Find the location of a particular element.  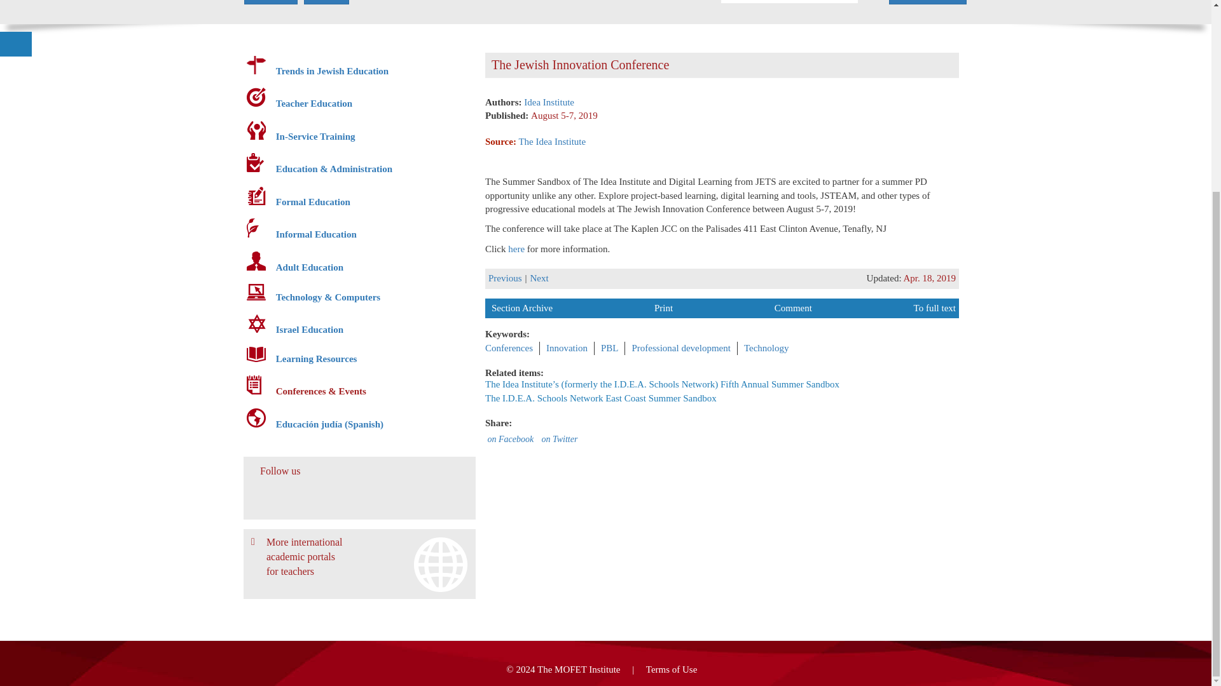

Authors is located at coordinates (327, 2).